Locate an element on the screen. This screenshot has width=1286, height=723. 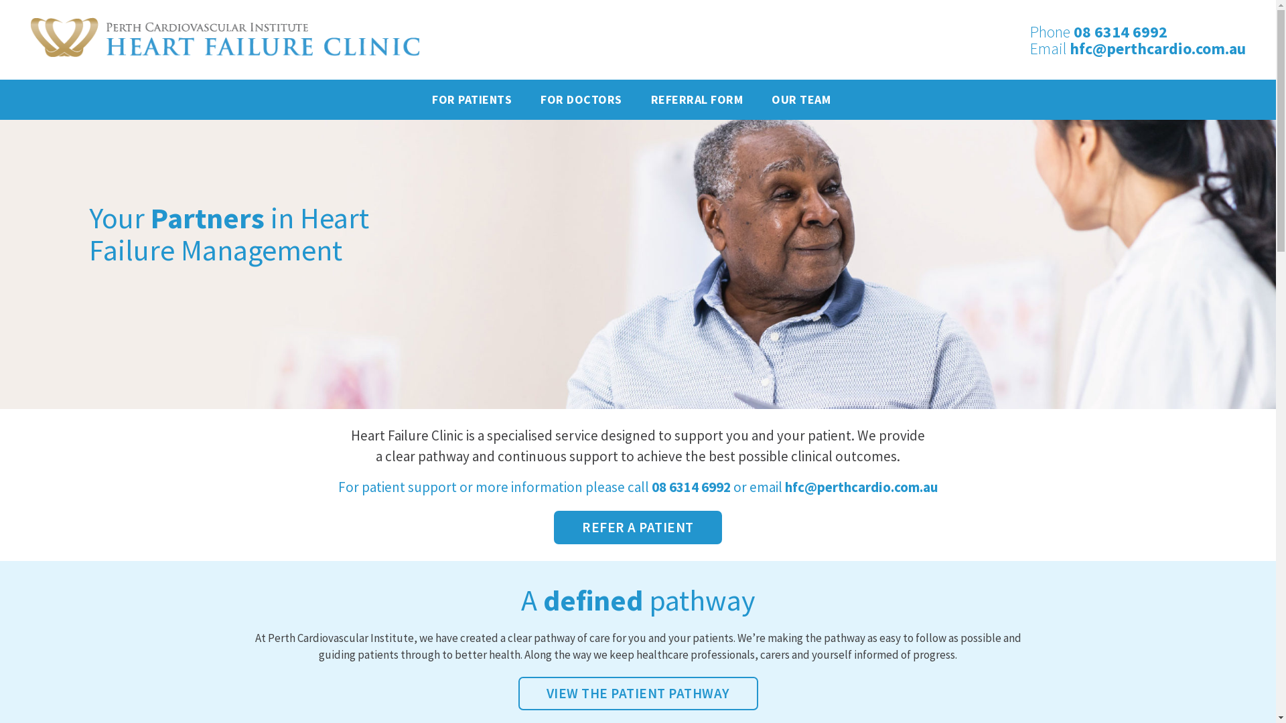
REFERRAL FORM is located at coordinates (697, 100).